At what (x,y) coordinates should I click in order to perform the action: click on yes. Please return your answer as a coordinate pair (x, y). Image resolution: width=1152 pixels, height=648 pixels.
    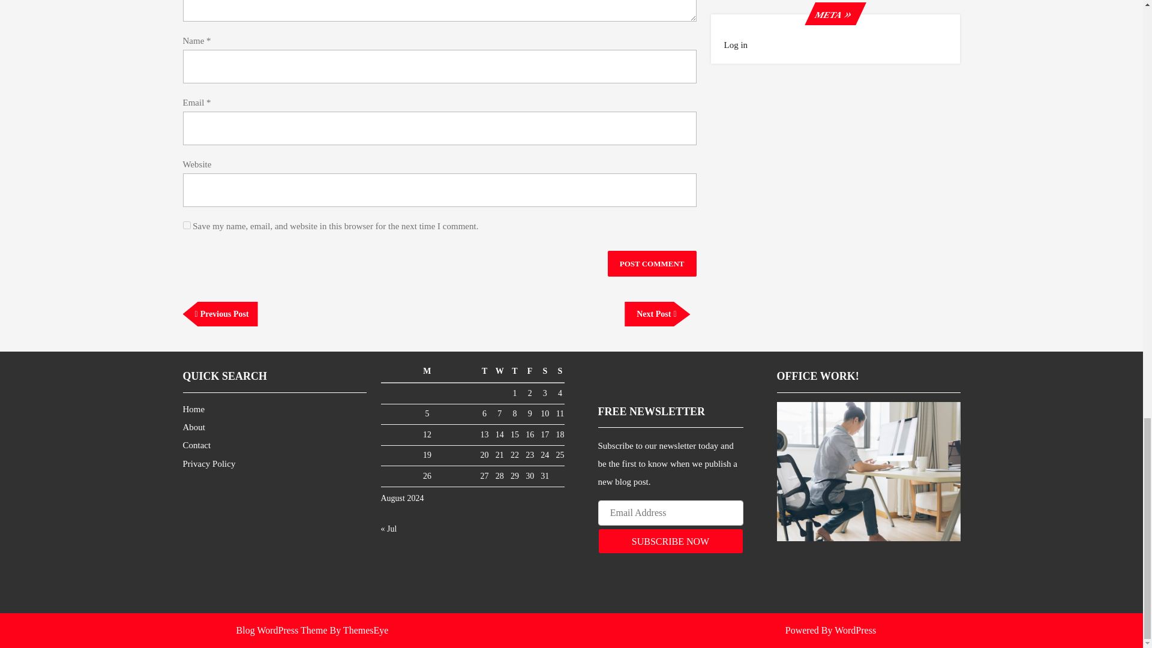
    Looking at the image, I should click on (657, 314).